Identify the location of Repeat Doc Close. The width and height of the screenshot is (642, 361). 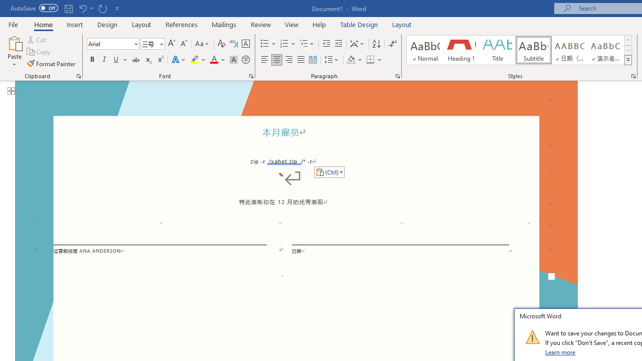
(102, 8).